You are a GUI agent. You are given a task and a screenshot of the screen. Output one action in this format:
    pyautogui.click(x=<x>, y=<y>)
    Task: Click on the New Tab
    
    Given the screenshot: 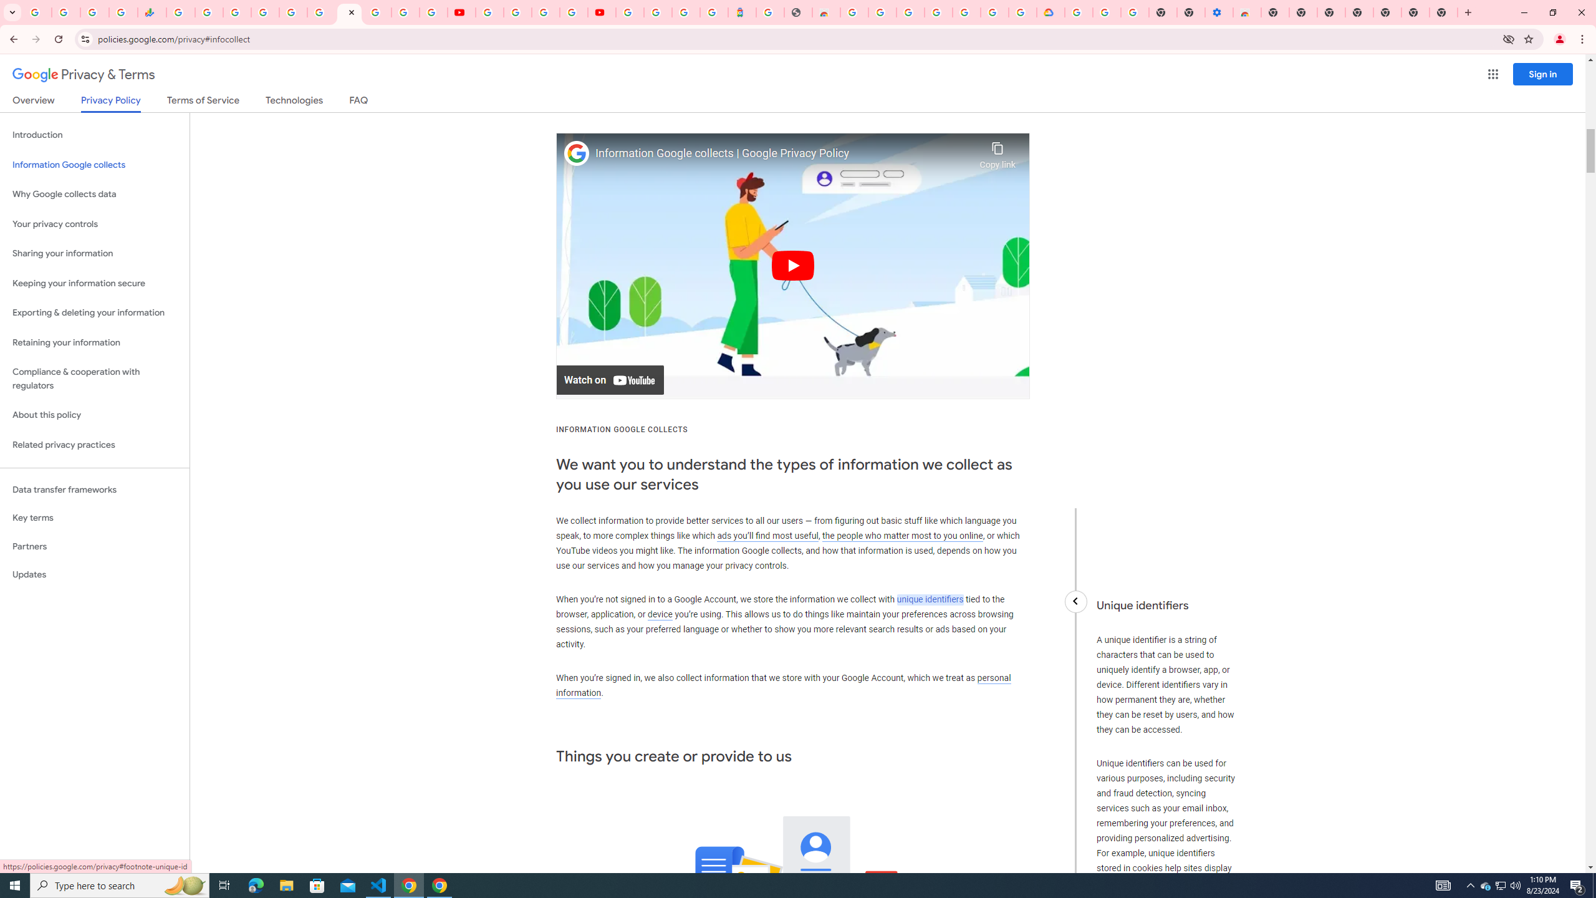 What is the action you would take?
    pyautogui.click(x=1443, y=12)
    